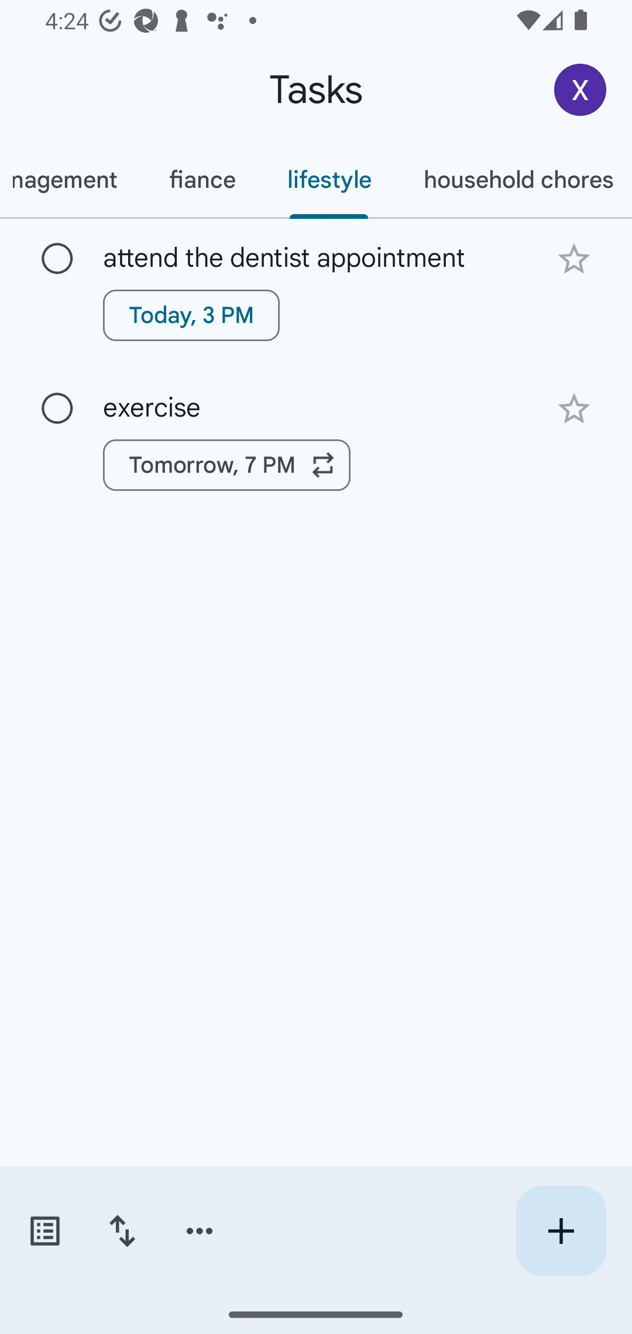  What do you see at coordinates (71, 180) in the screenshot?
I see `home management` at bounding box center [71, 180].